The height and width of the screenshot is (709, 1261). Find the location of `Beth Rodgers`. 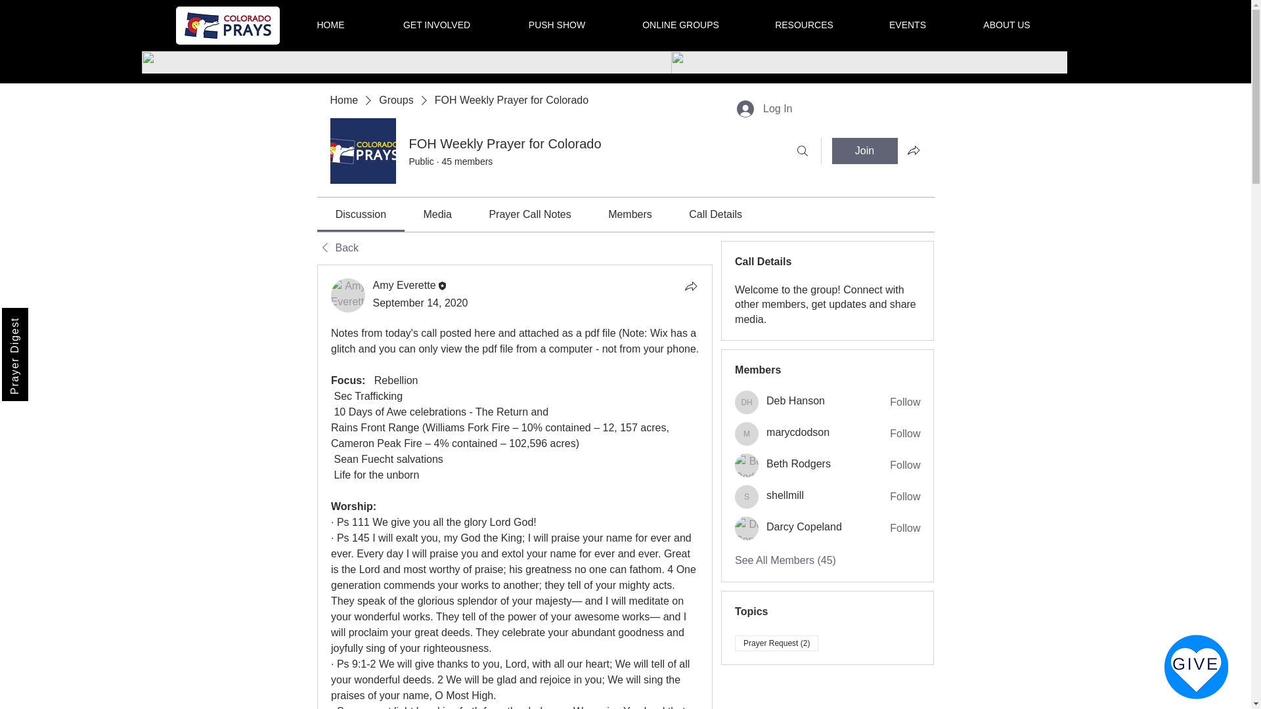

Beth Rodgers is located at coordinates (799, 463).